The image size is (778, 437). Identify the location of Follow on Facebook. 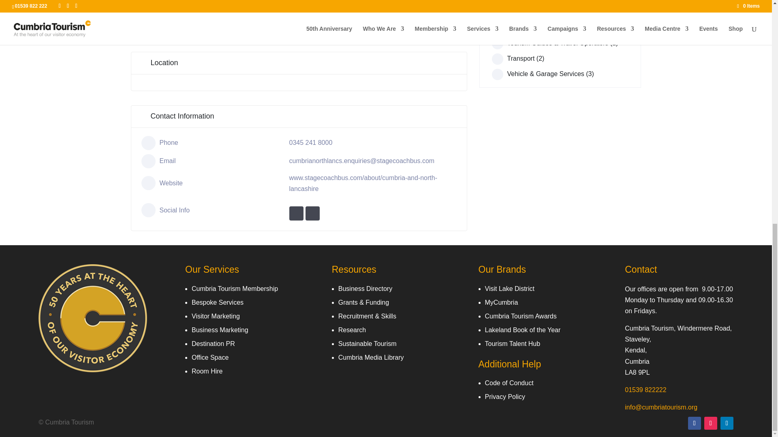
(694, 423).